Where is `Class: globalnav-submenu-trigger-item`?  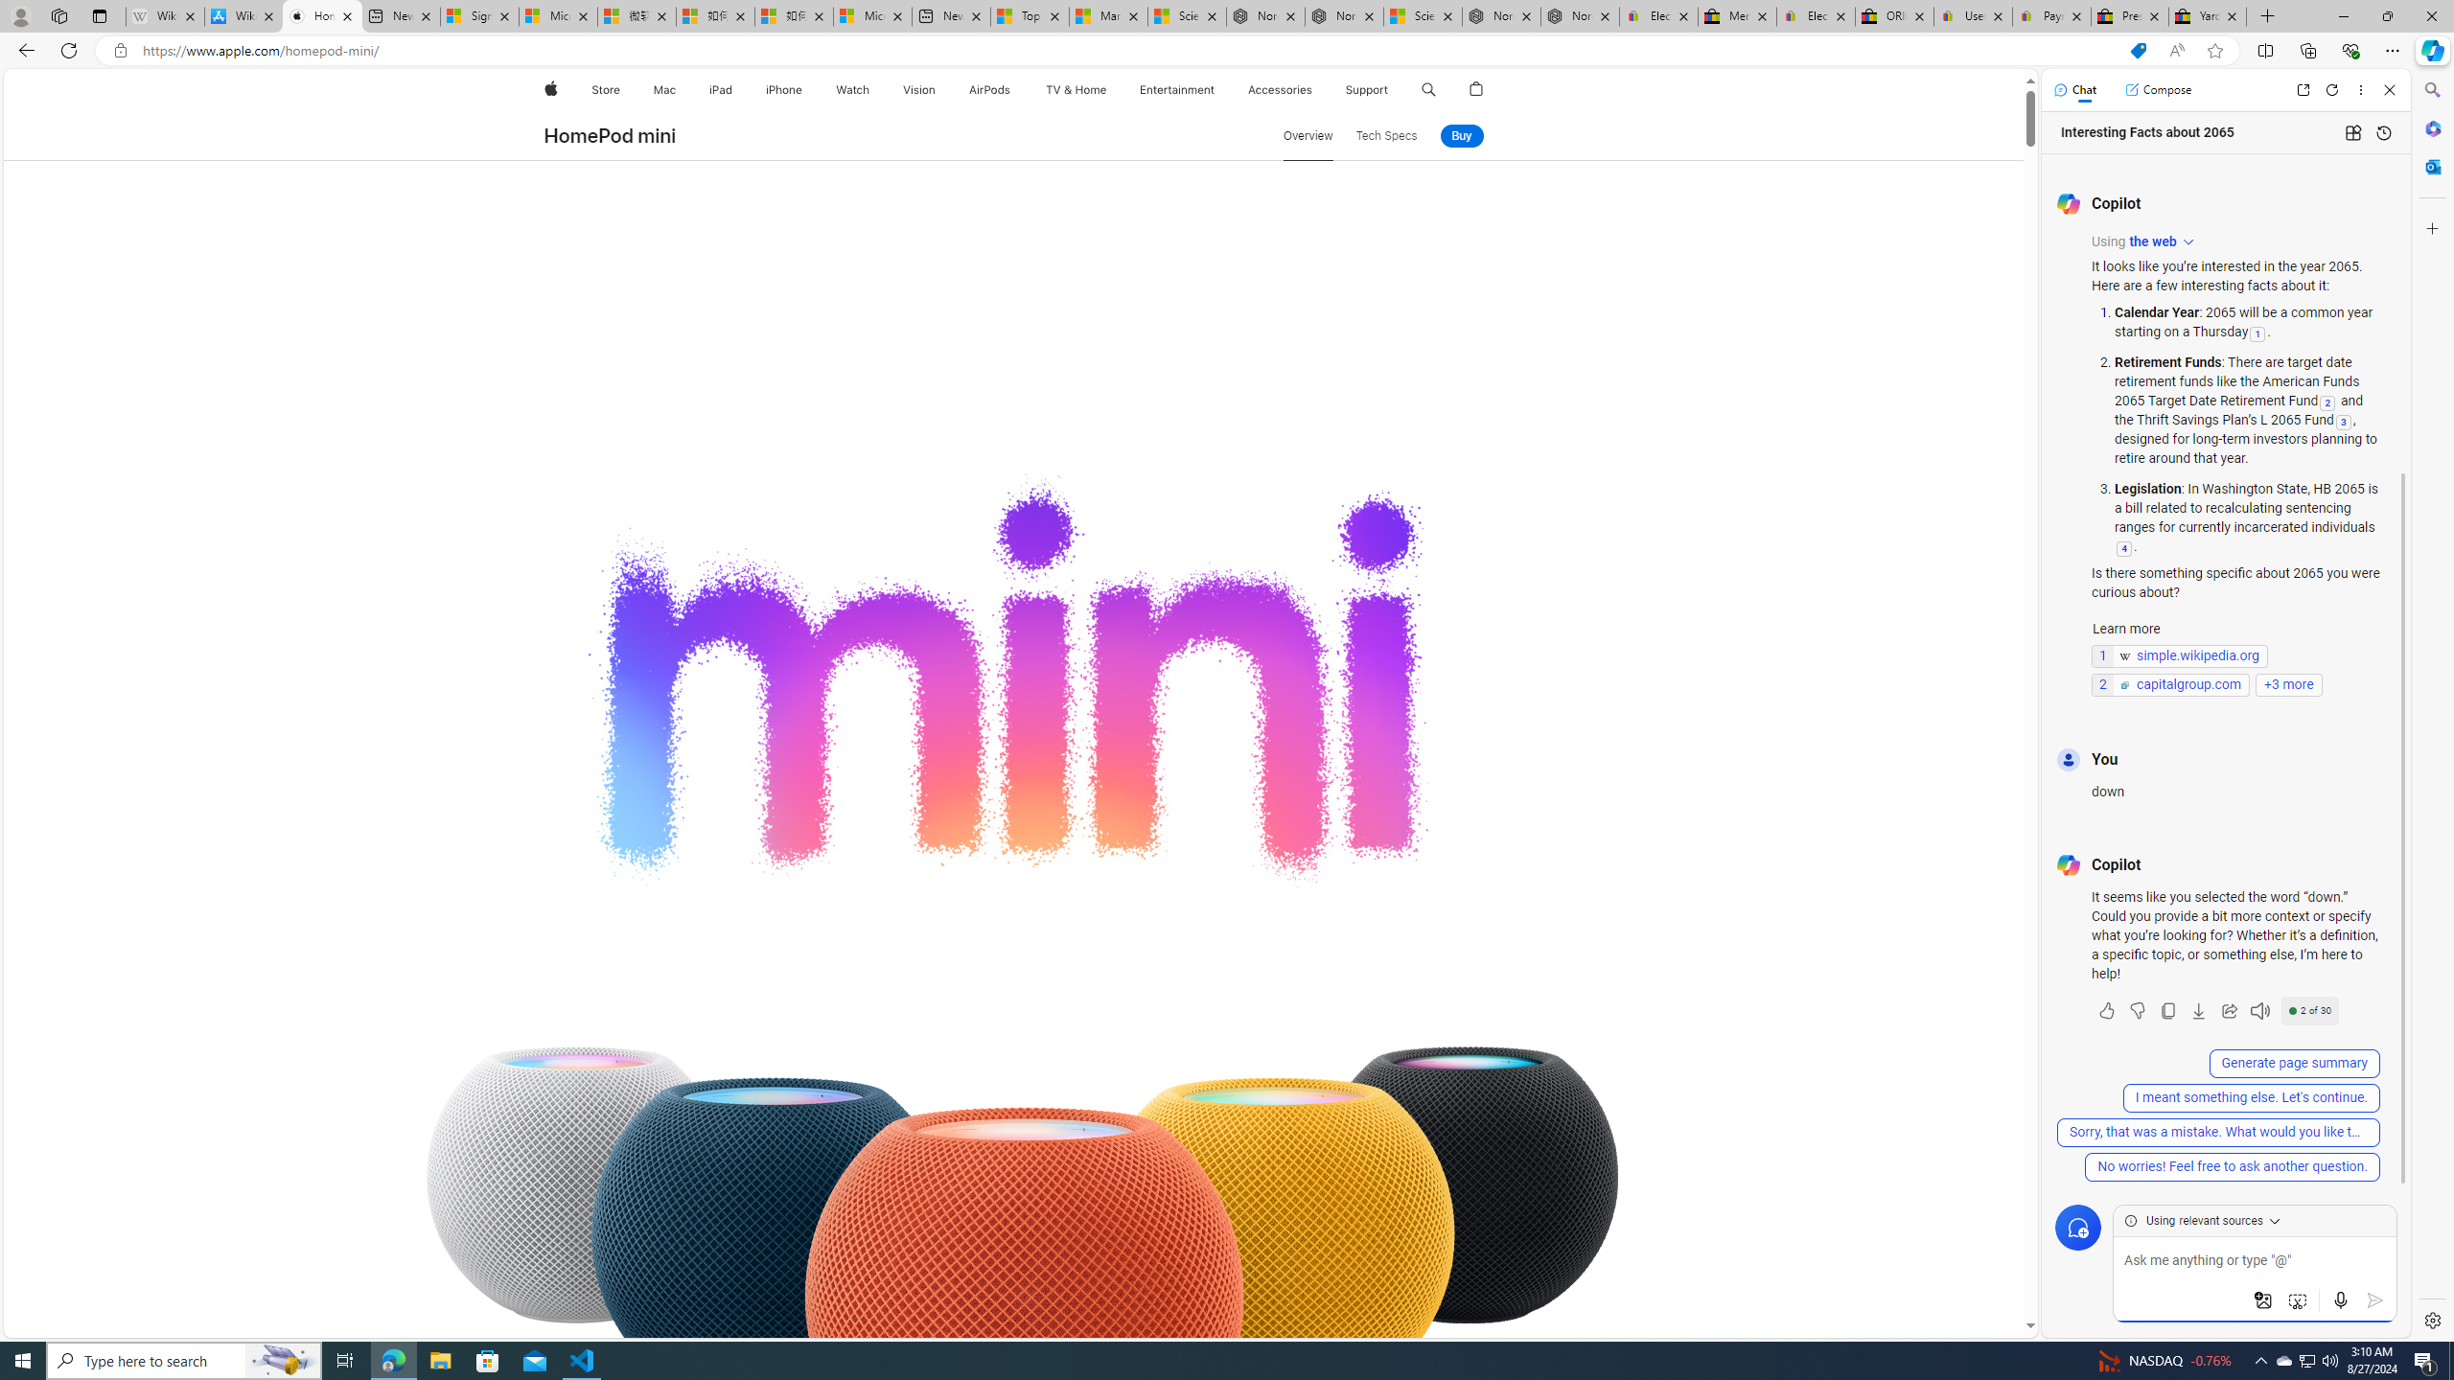
Class: globalnav-submenu-trigger-item is located at coordinates (1392, 90).